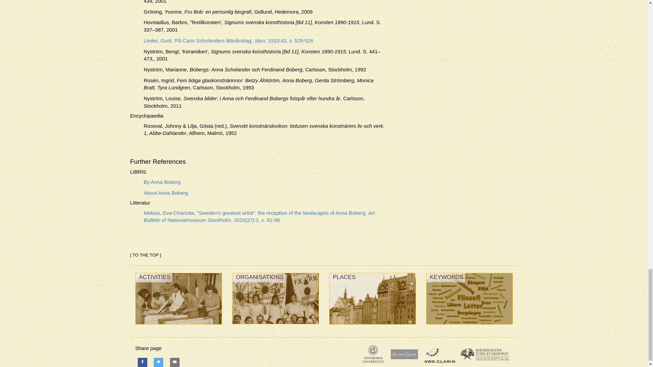 The width and height of the screenshot is (653, 367). I want to click on ORGANISATIONS, so click(275, 326).